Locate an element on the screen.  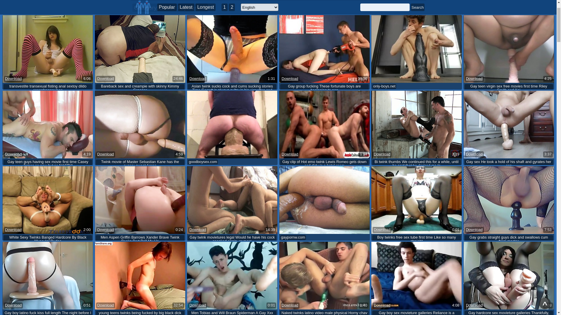
Download is located at coordinates (13, 265).